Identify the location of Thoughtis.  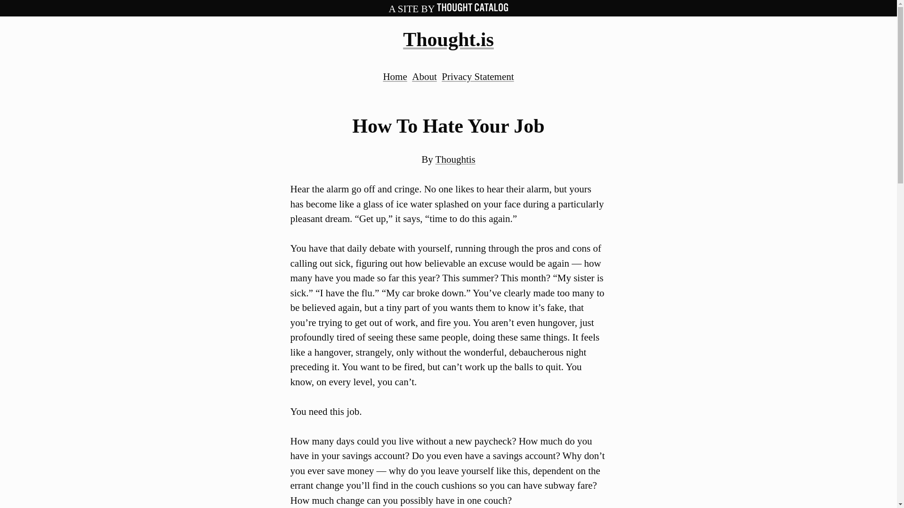
(455, 159).